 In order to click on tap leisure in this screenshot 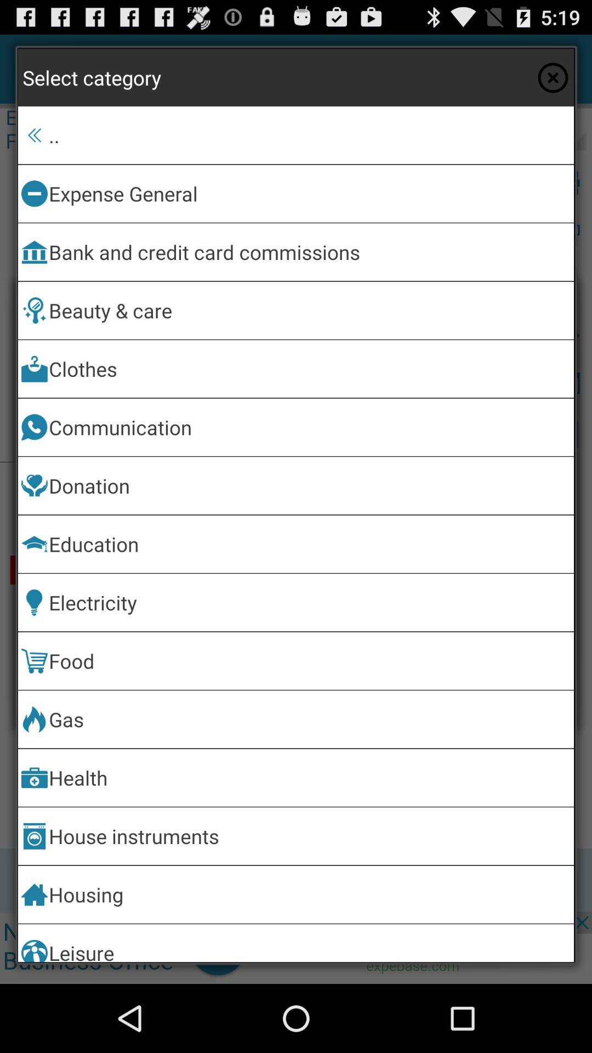, I will do `click(309, 943)`.